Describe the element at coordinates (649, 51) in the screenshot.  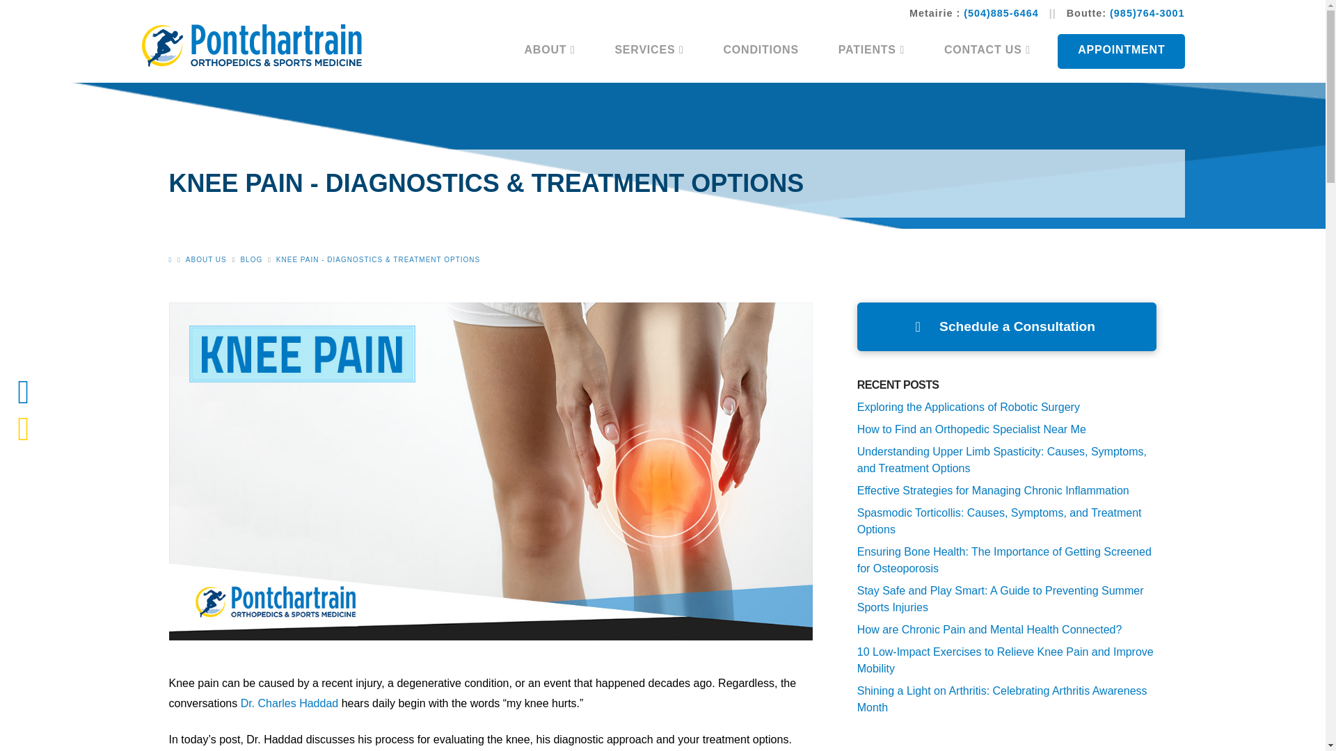
I see `SERVICES` at that location.